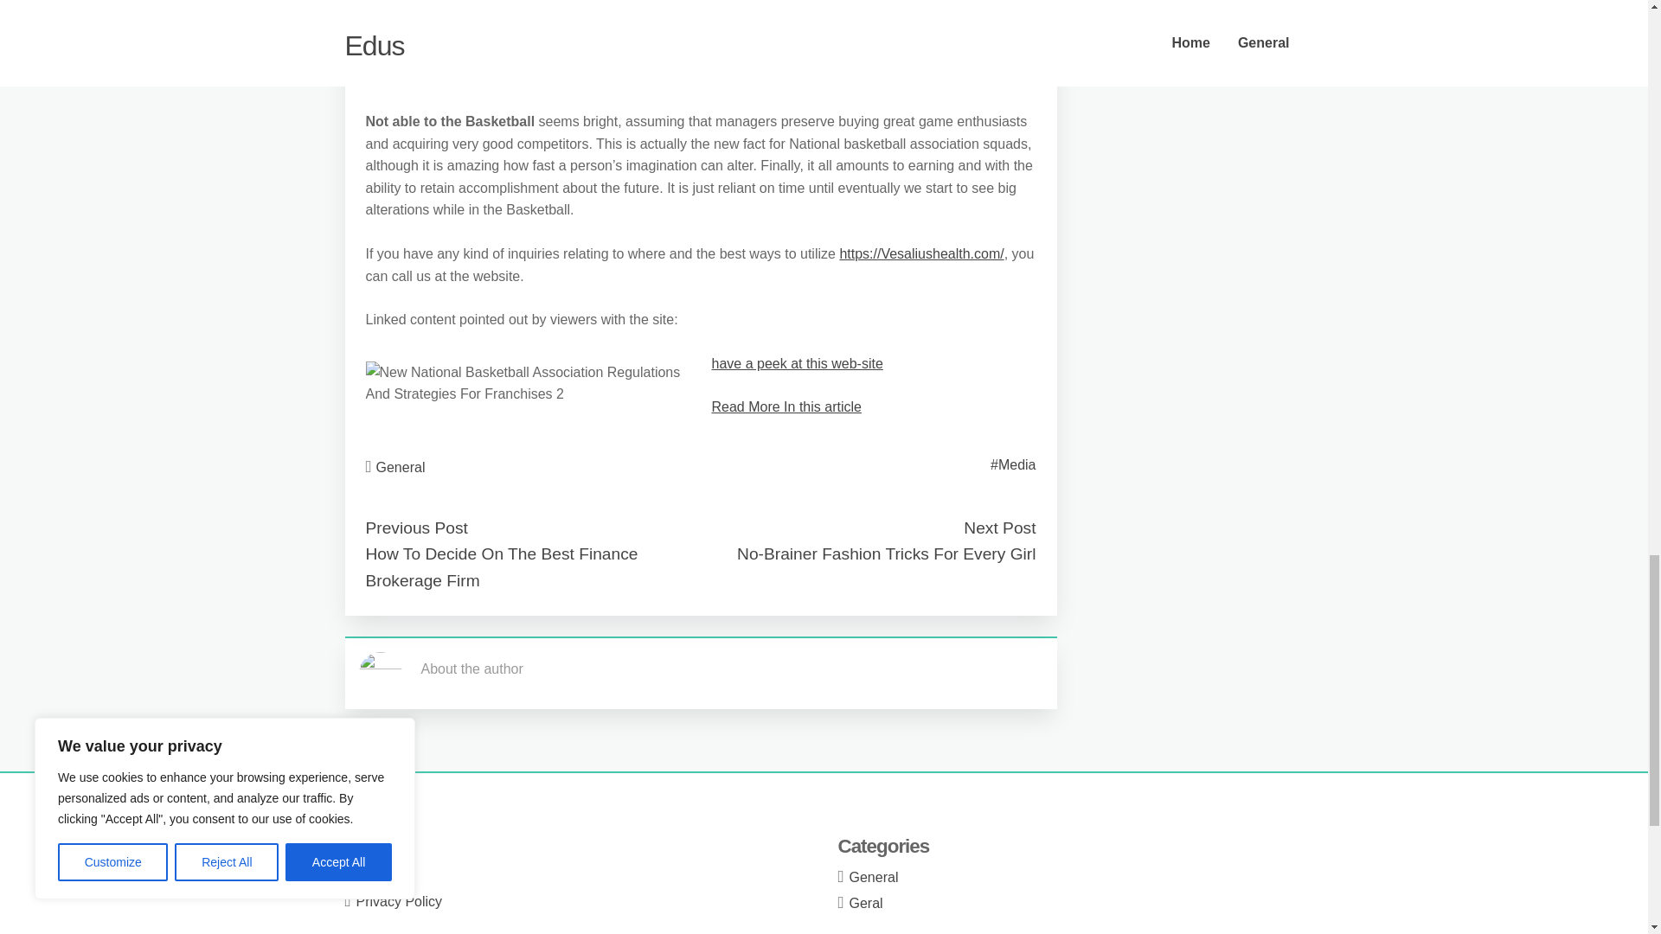 Image resolution: width=1661 pixels, height=934 pixels. What do you see at coordinates (786, 406) in the screenshot?
I see `Read More In this article` at bounding box center [786, 406].